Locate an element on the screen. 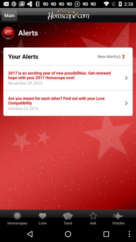  tap item to the right of the your alerts icon is located at coordinates (110, 56).